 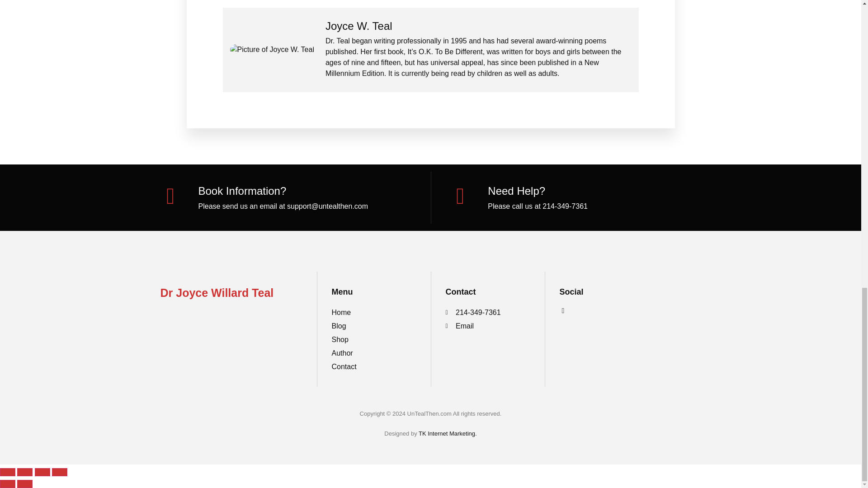 I want to click on Joyce W. Teal, so click(x=478, y=26).